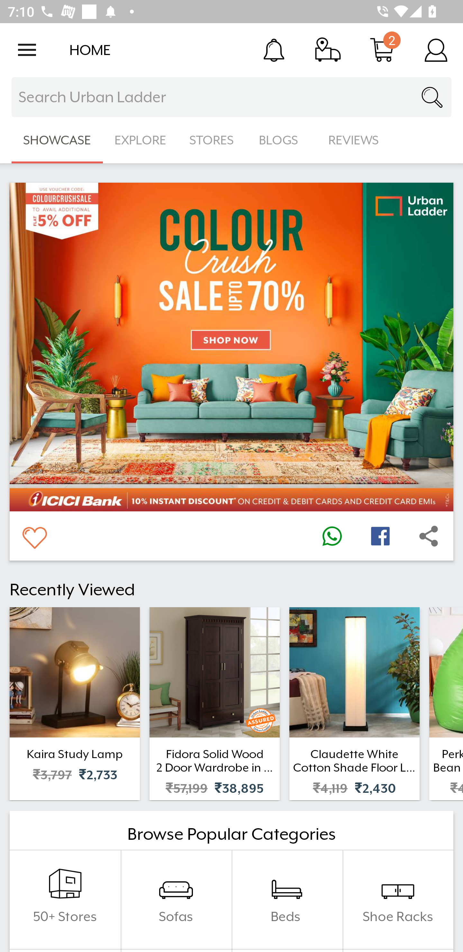  What do you see at coordinates (287, 900) in the screenshot?
I see `Beds ` at bounding box center [287, 900].